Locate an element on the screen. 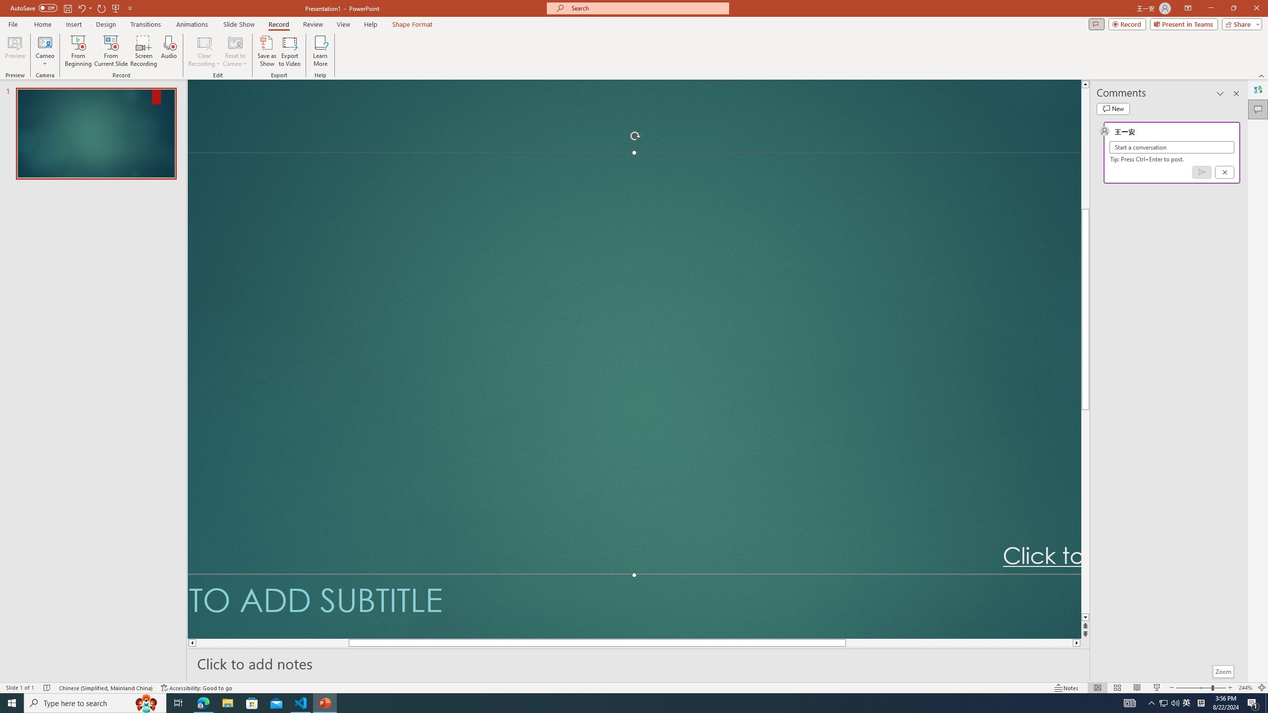 This screenshot has height=713, width=1268. Export to Video is located at coordinates (289, 51).